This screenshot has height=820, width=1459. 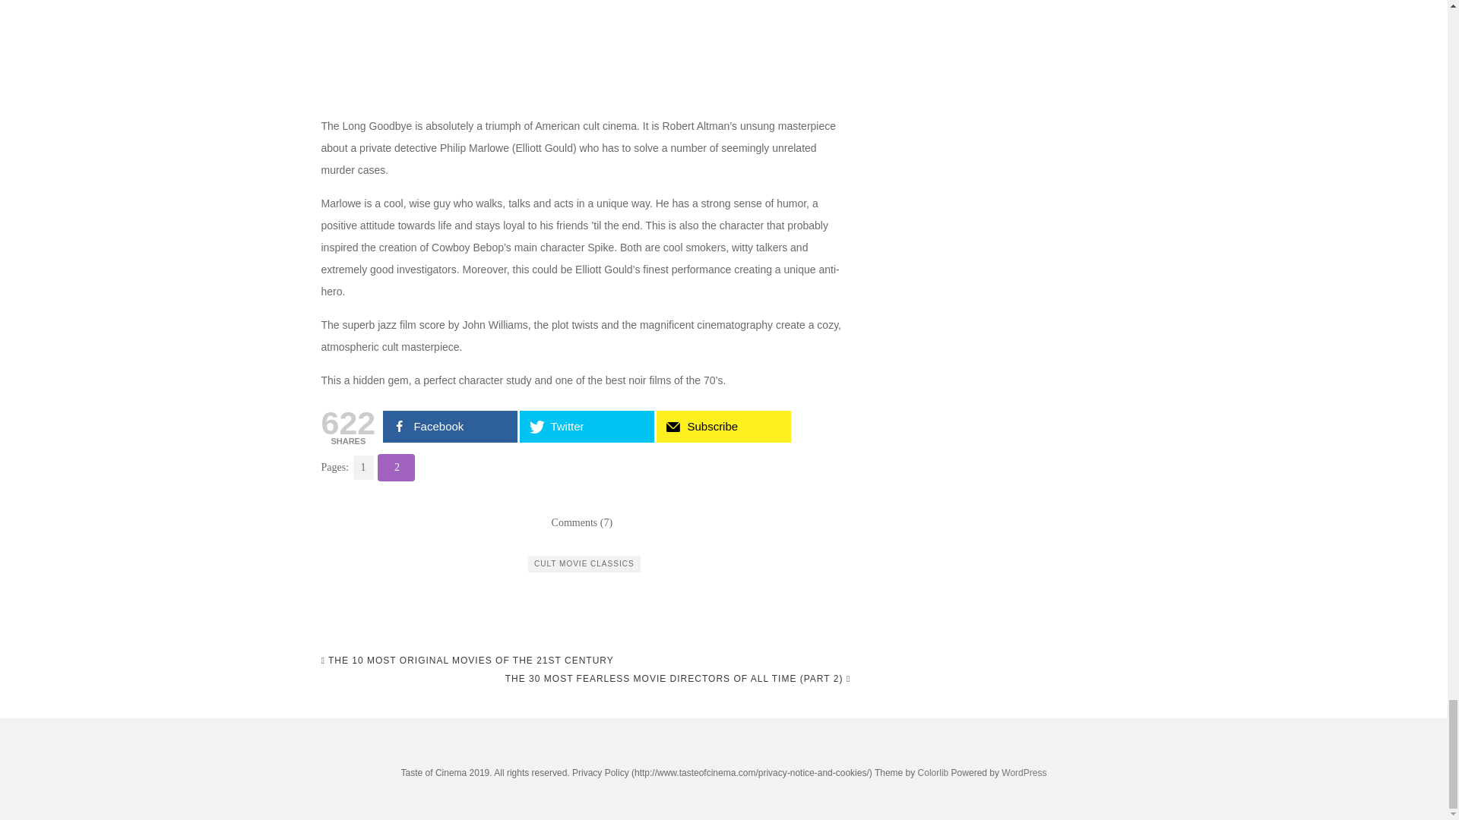 What do you see at coordinates (467, 661) in the screenshot?
I see `THE 10 MOST ORIGINAL MOVIES OF THE 21ST CENTURY` at bounding box center [467, 661].